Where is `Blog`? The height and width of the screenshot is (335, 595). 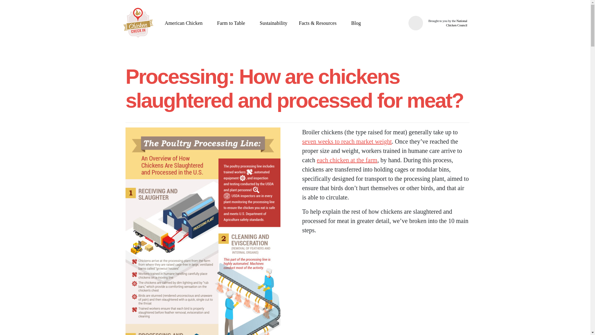
Blog is located at coordinates (356, 23).